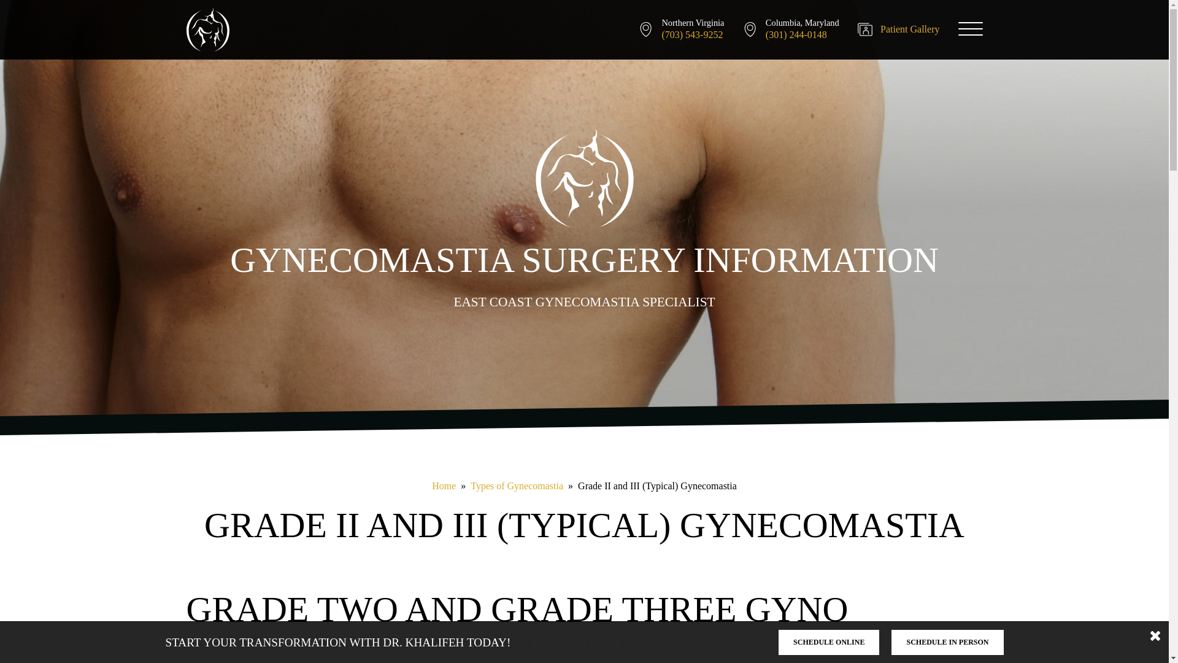 The width and height of the screenshot is (1178, 663). Describe the element at coordinates (207, 29) in the screenshot. I see `Gynecomastia Surgeon` at that location.